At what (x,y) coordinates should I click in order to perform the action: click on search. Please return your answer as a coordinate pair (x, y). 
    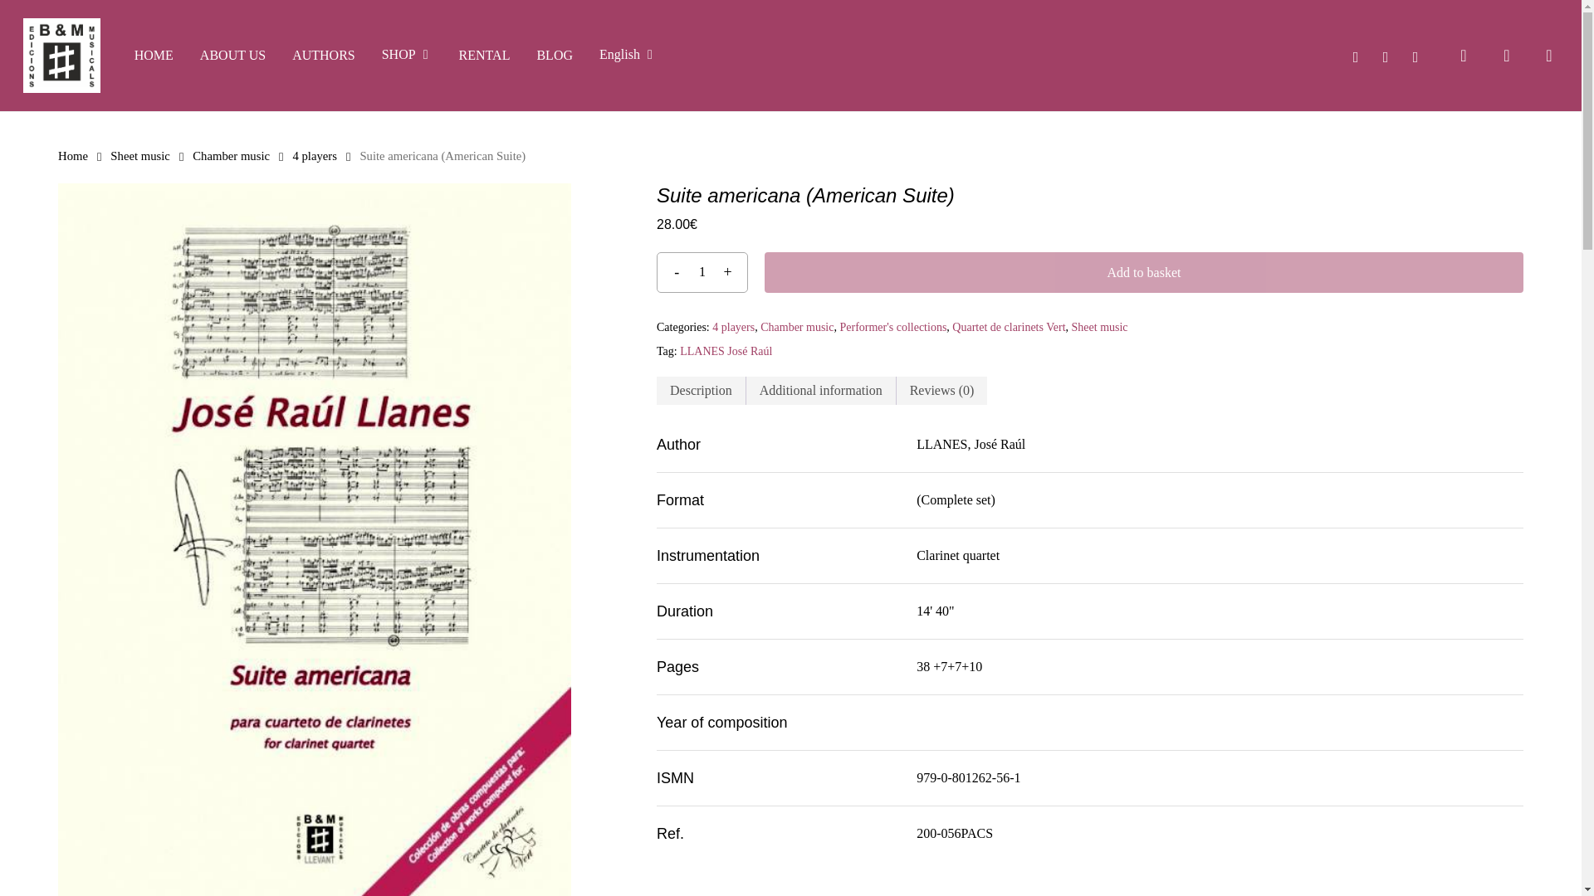
    Looking at the image, I should click on (1463, 55).